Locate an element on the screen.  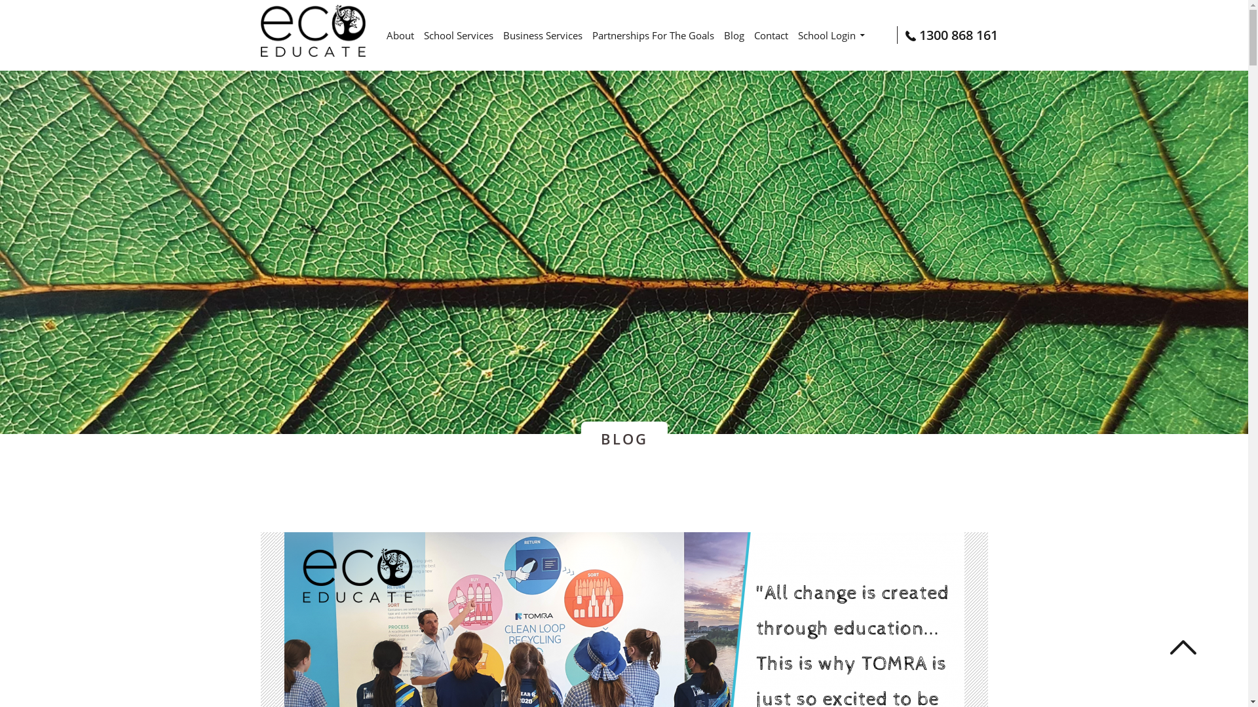
Back to top is located at coordinates (1183, 649).